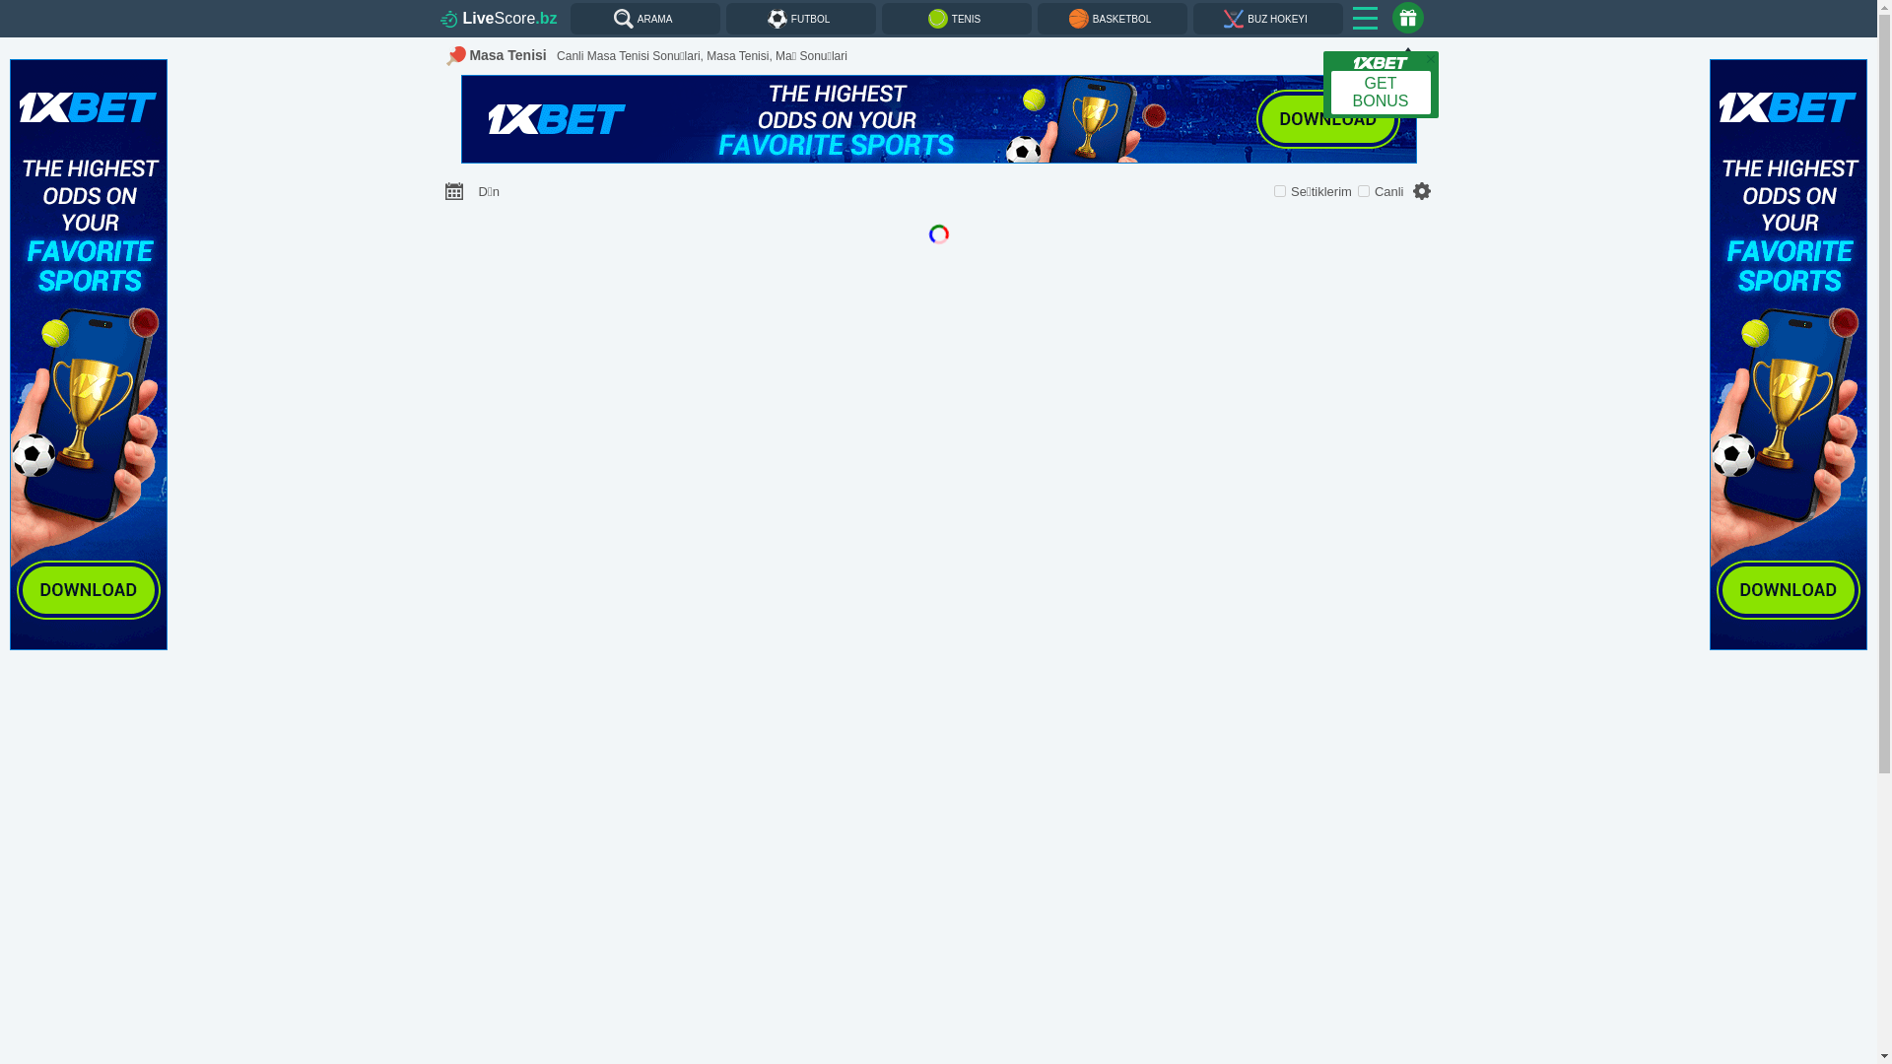 The image size is (1892, 1064). What do you see at coordinates (89, 357) in the screenshot?
I see `Click!` at bounding box center [89, 357].